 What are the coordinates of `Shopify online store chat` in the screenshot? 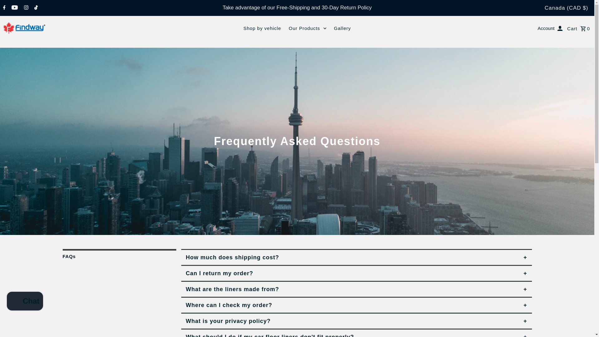 It's located at (25, 302).